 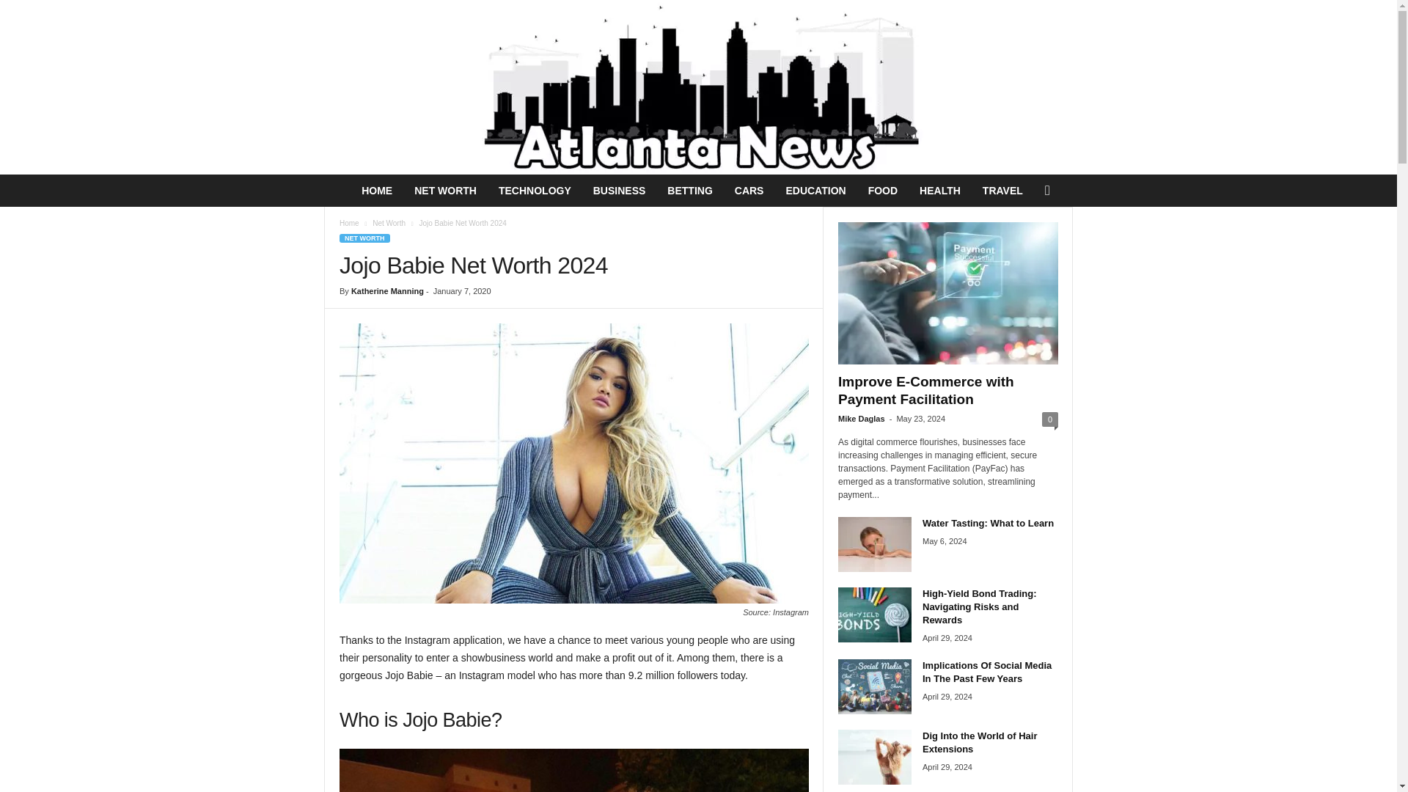 What do you see at coordinates (387, 290) in the screenshot?
I see `Katherine Manning` at bounding box center [387, 290].